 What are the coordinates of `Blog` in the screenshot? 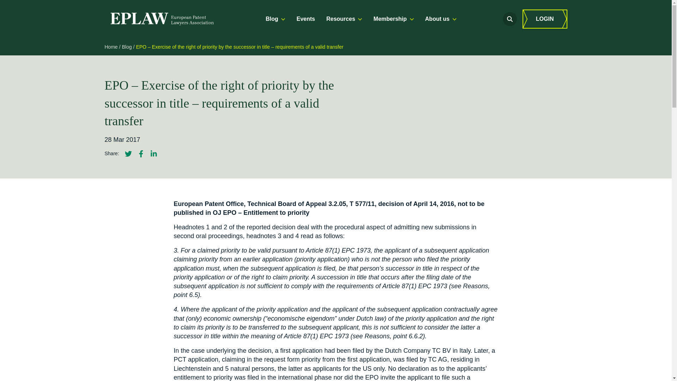 It's located at (275, 19).